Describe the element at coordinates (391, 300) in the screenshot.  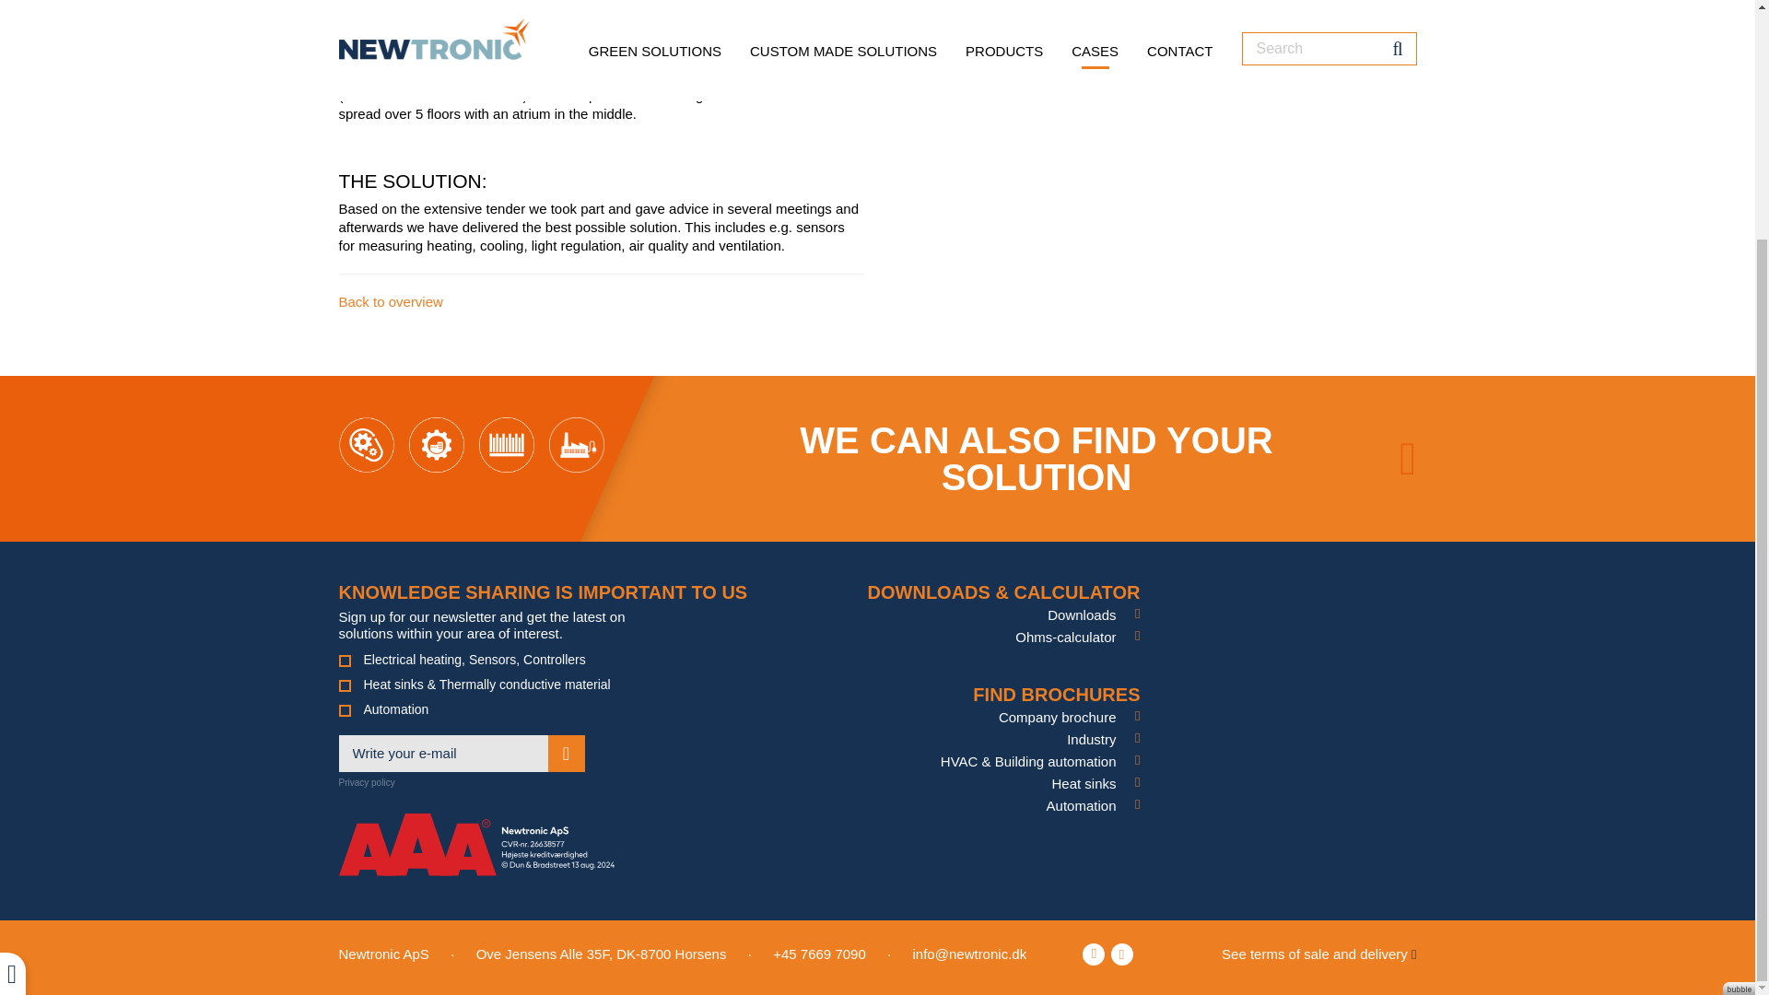
I see `Back to overview` at that location.